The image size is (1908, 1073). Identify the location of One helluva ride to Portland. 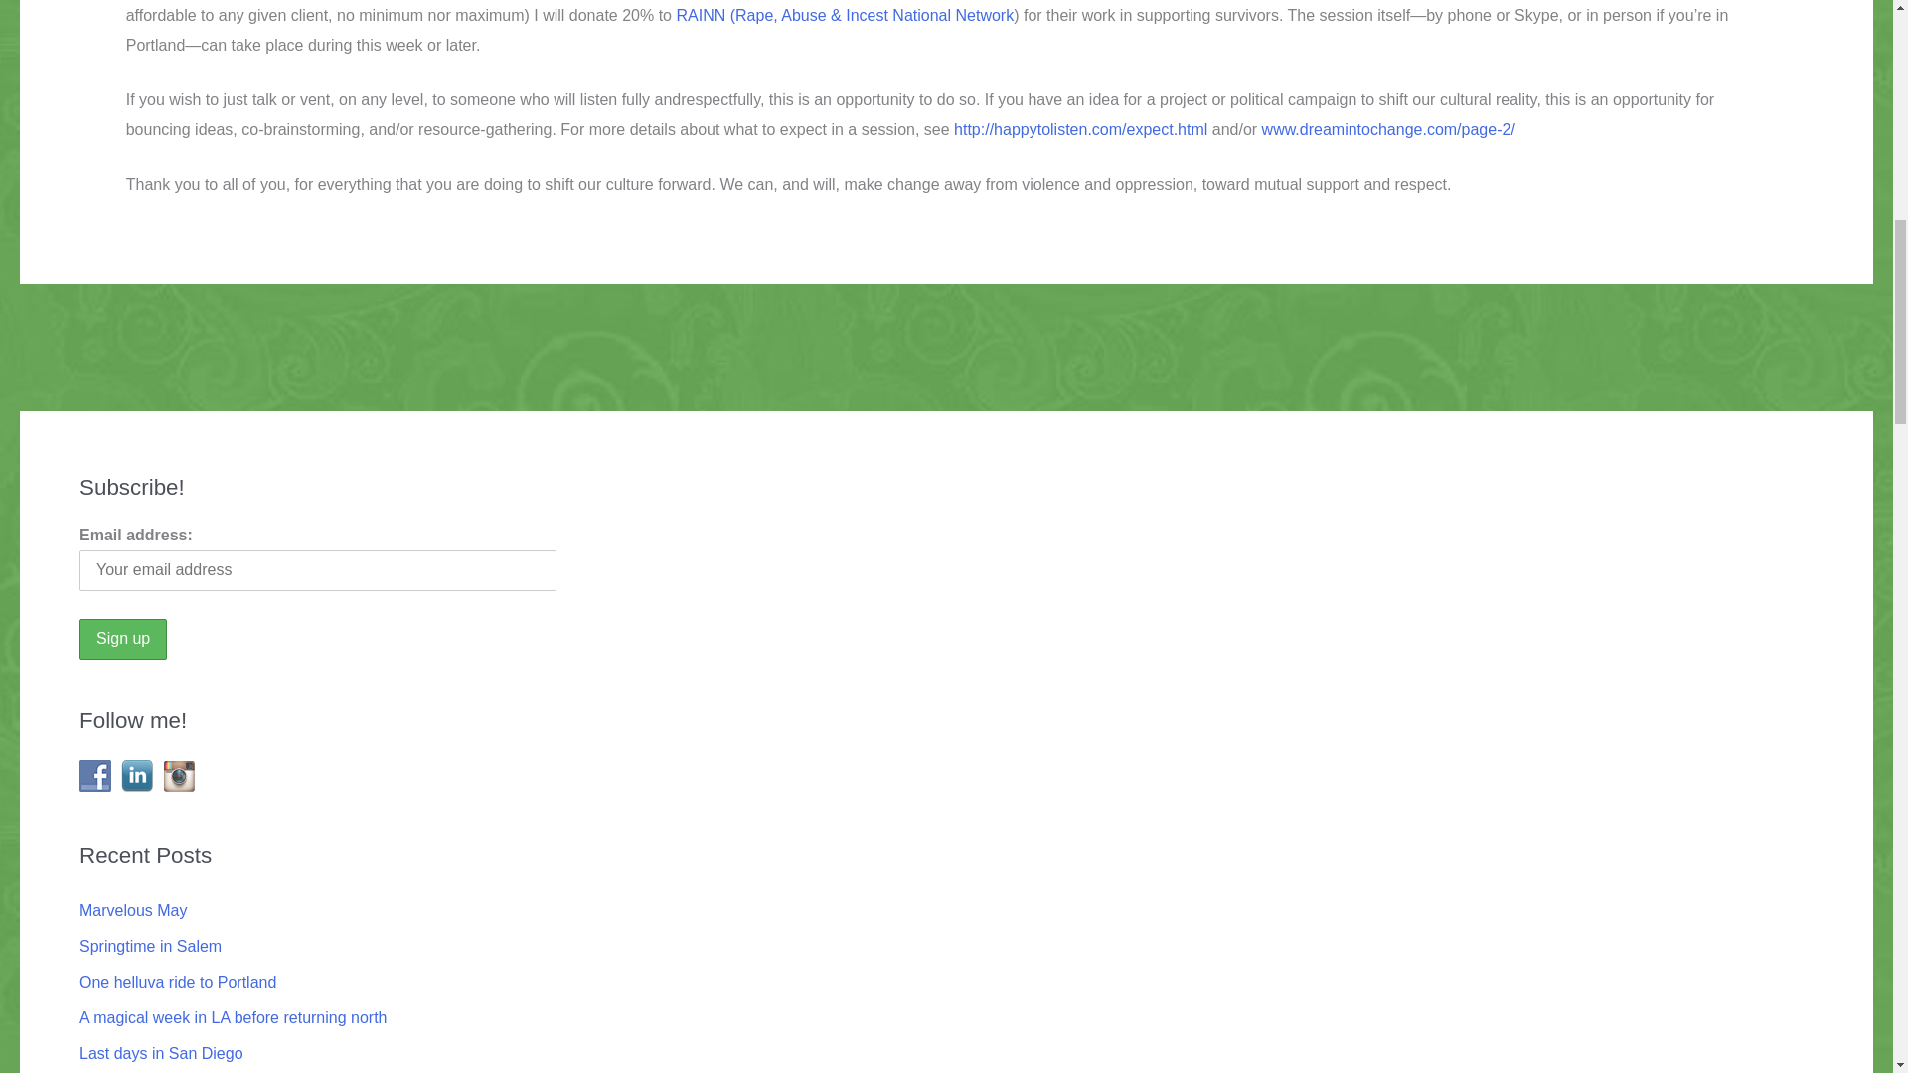
(178, 982).